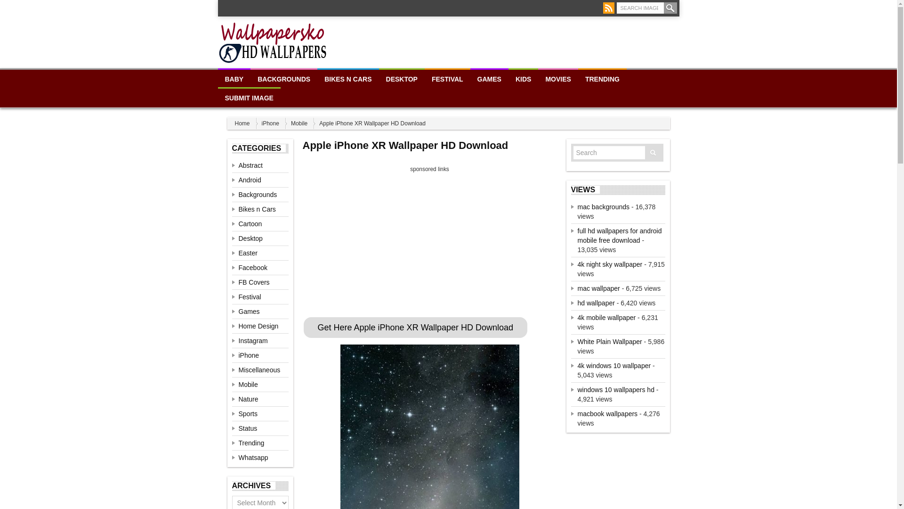  Describe the element at coordinates (252, 268) in the screenshot. I see `Facebook` at that location.